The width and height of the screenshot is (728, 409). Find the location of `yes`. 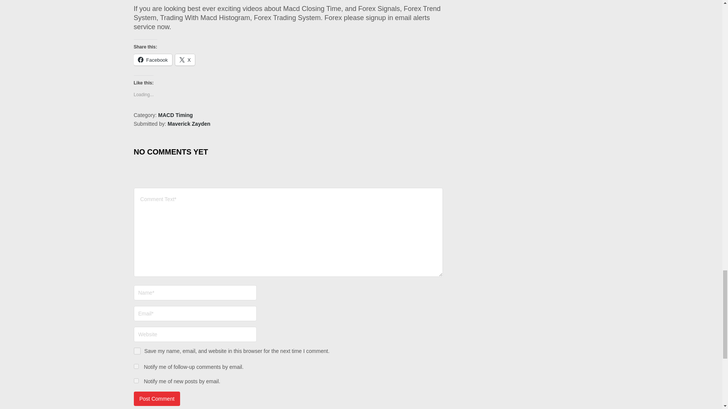

yes is located at coordinates (136, 351).